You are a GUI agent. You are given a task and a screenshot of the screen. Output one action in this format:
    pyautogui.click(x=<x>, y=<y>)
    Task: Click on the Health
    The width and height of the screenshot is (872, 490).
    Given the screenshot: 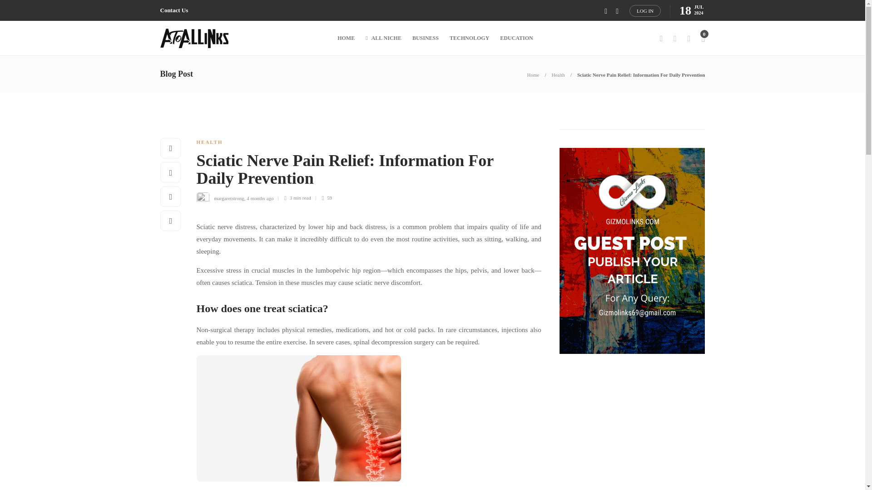 What is the action you would take?
    pyautogui.click(x=559, y=74)
    